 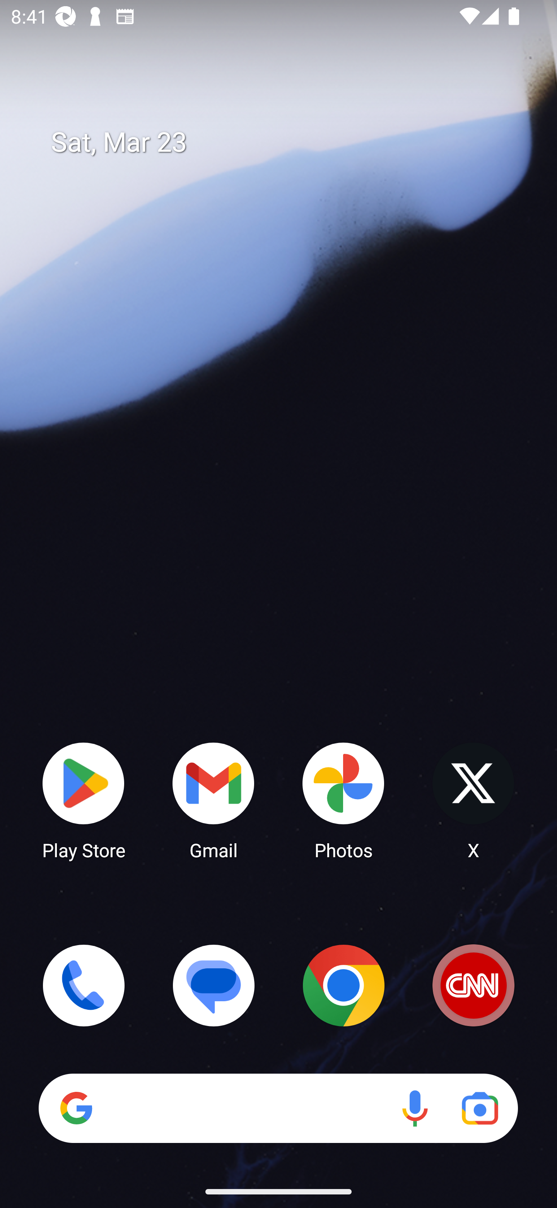 What do you see at coordinates (289, 142) in the screenshot?
I see `Sat, Mar 23` at bounding box center [289, 142].